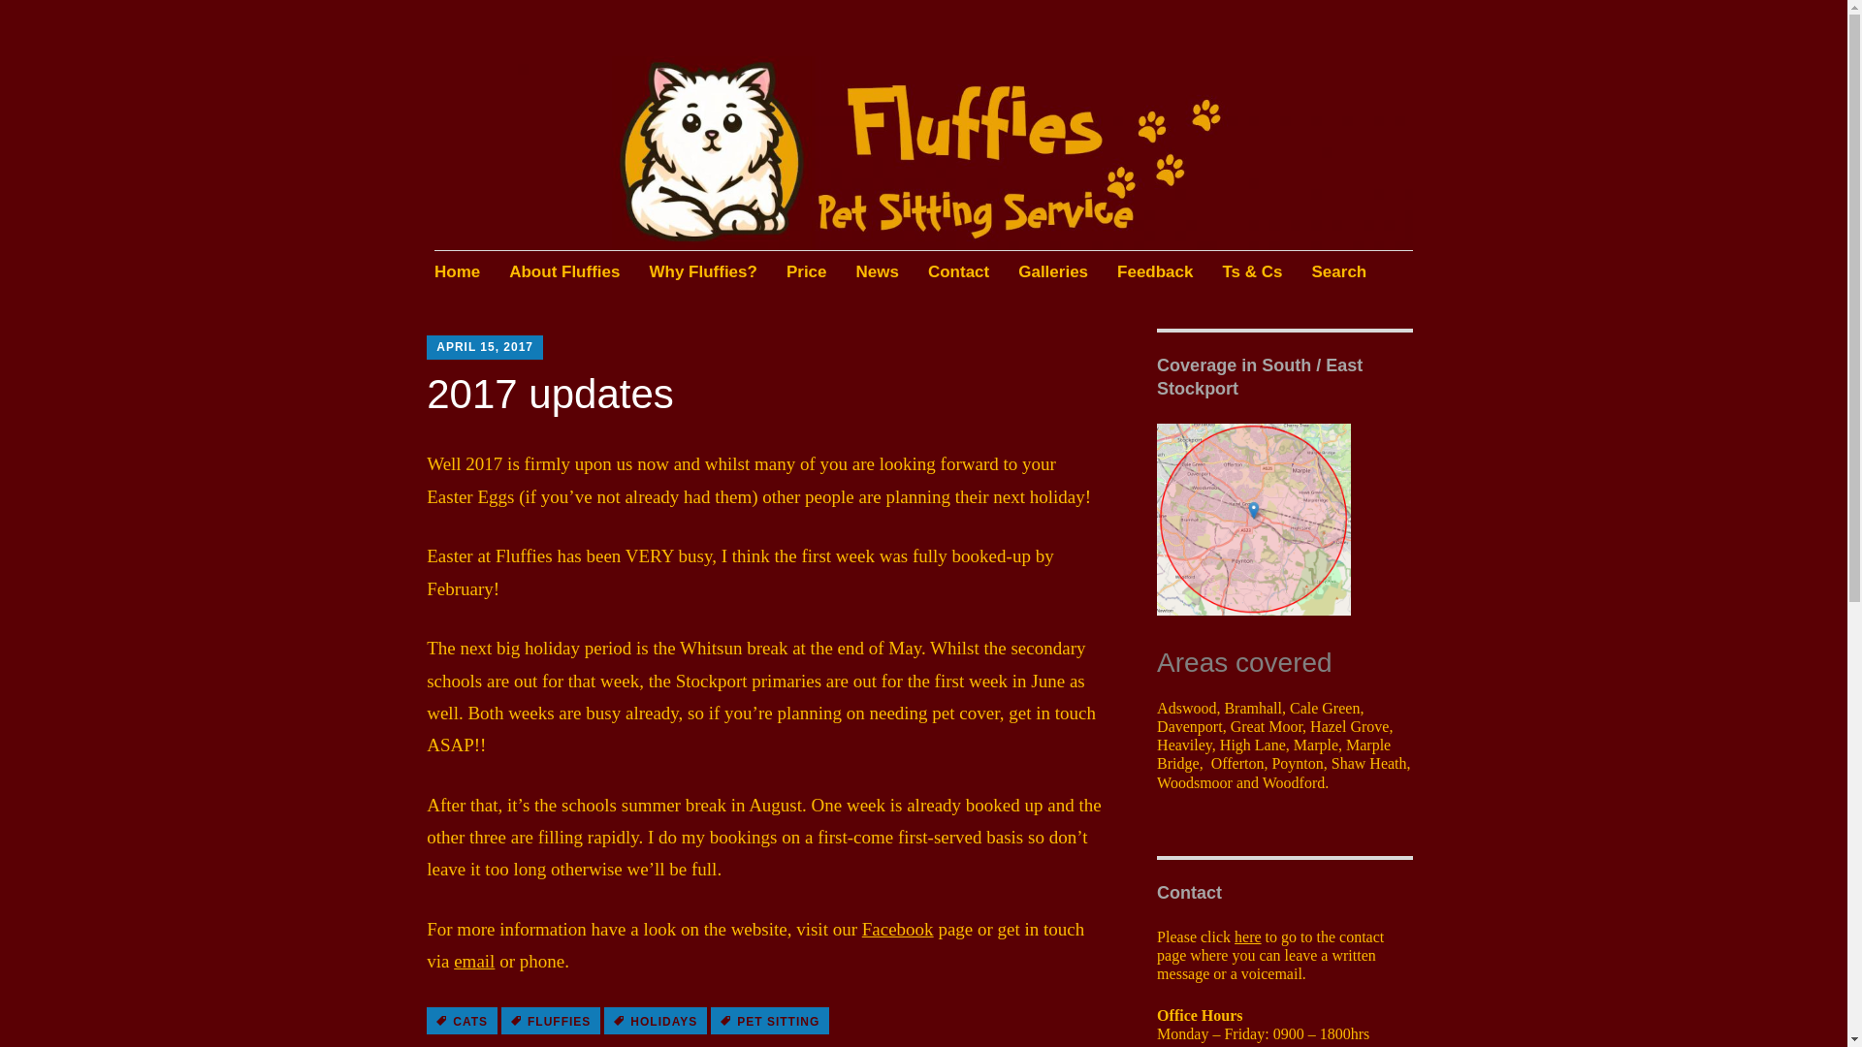 The image size is (1862, 1047). I want to click on Feedback, so click(1155, 273).